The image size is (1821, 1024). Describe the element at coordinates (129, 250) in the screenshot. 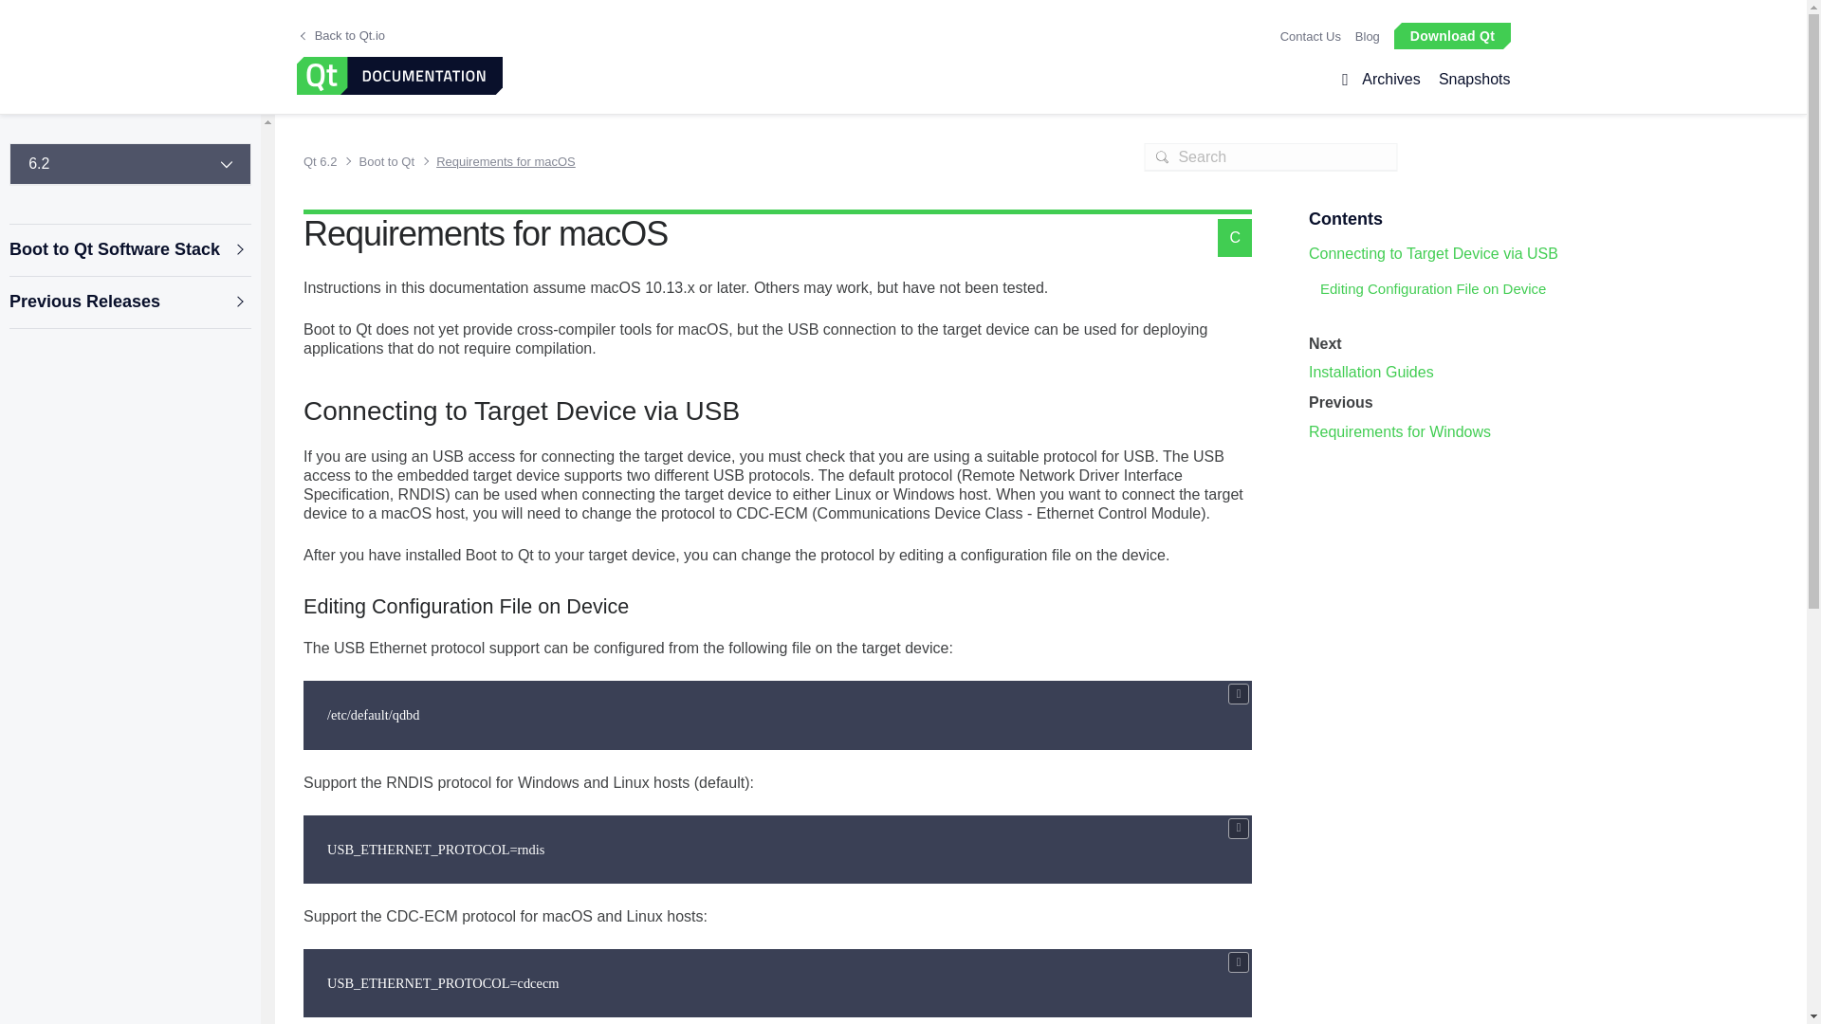

I see `Boot to Qt Software Stack` at that location.